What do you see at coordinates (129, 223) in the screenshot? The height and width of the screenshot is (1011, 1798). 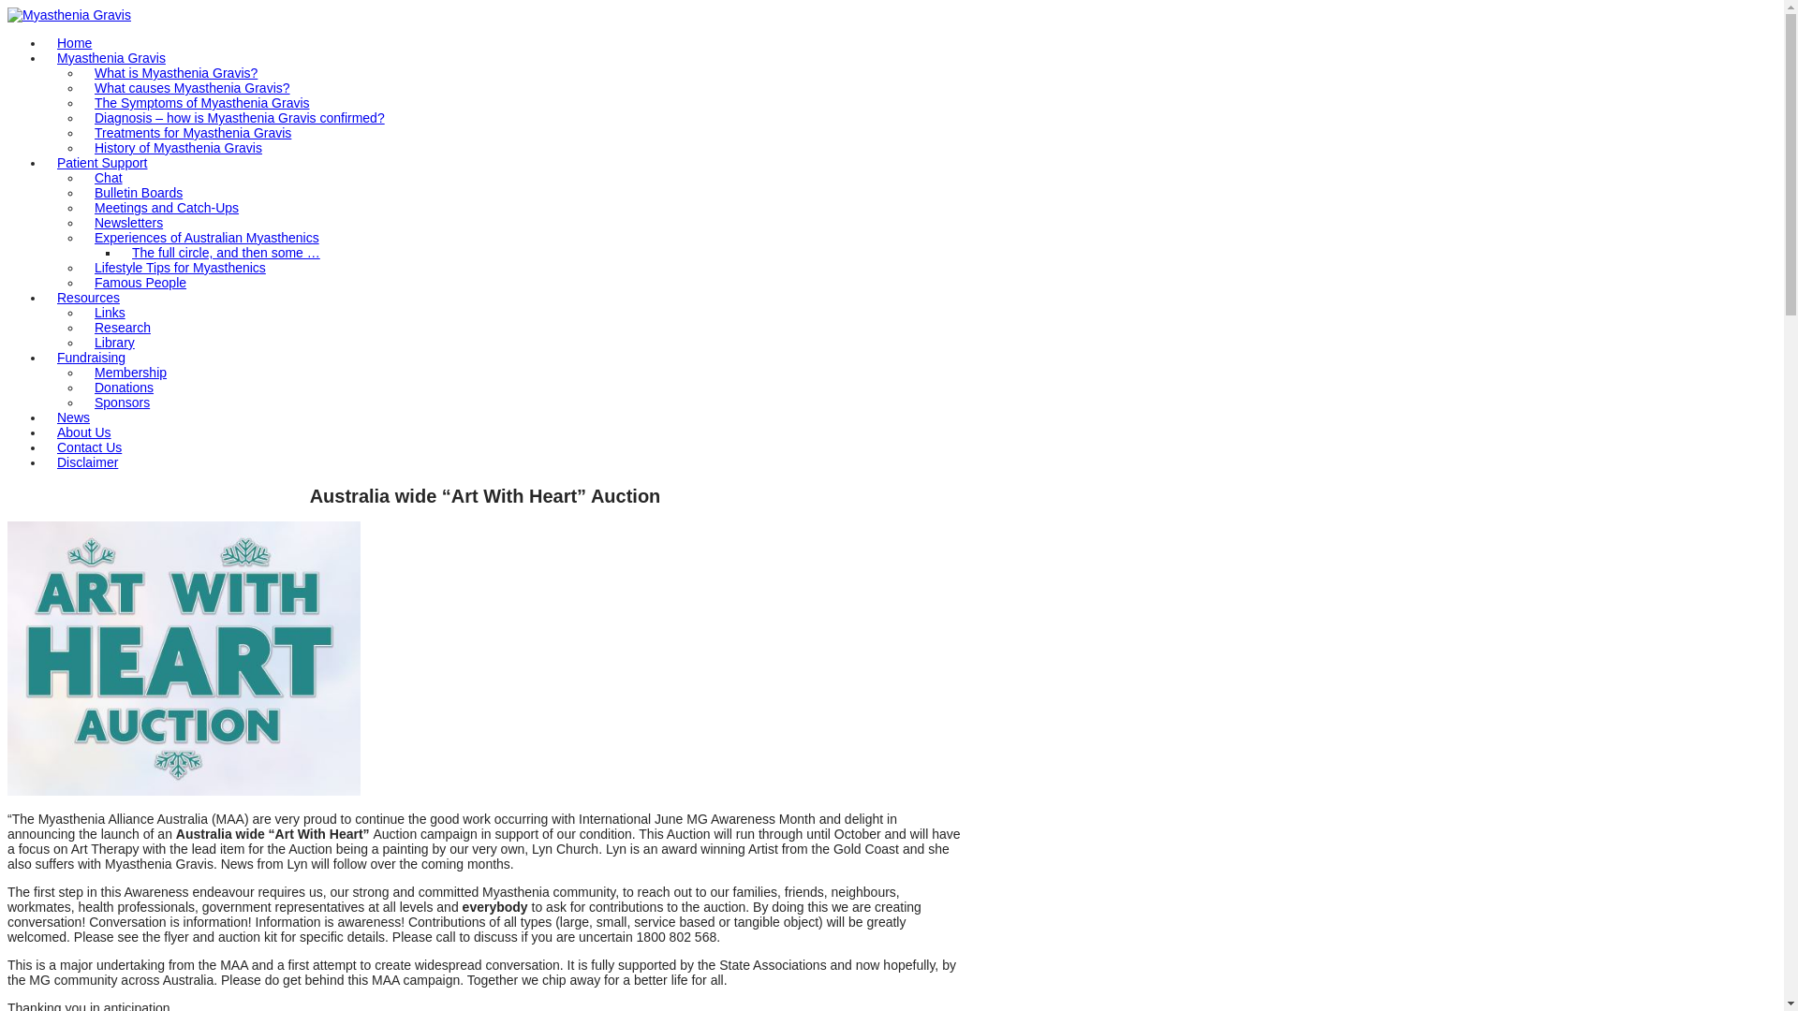 I see `Newsletters` at bounding box center [129, 223].